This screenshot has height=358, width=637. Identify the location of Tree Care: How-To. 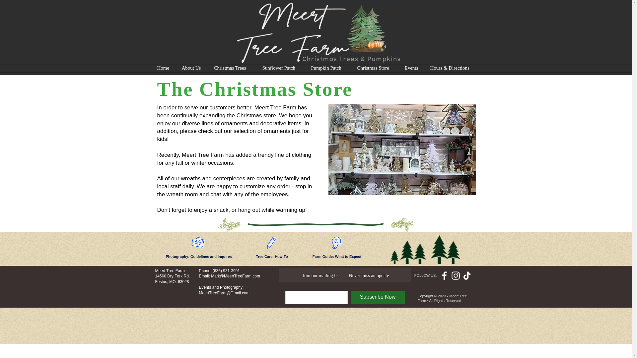
(271, 257).